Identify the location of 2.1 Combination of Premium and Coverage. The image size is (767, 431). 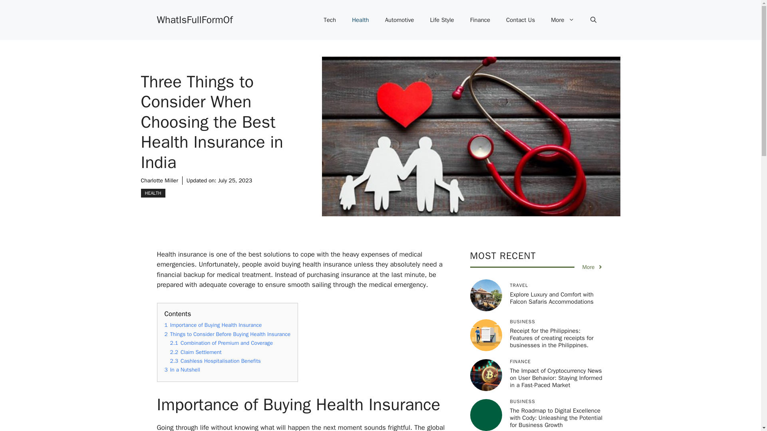
(221, 343).